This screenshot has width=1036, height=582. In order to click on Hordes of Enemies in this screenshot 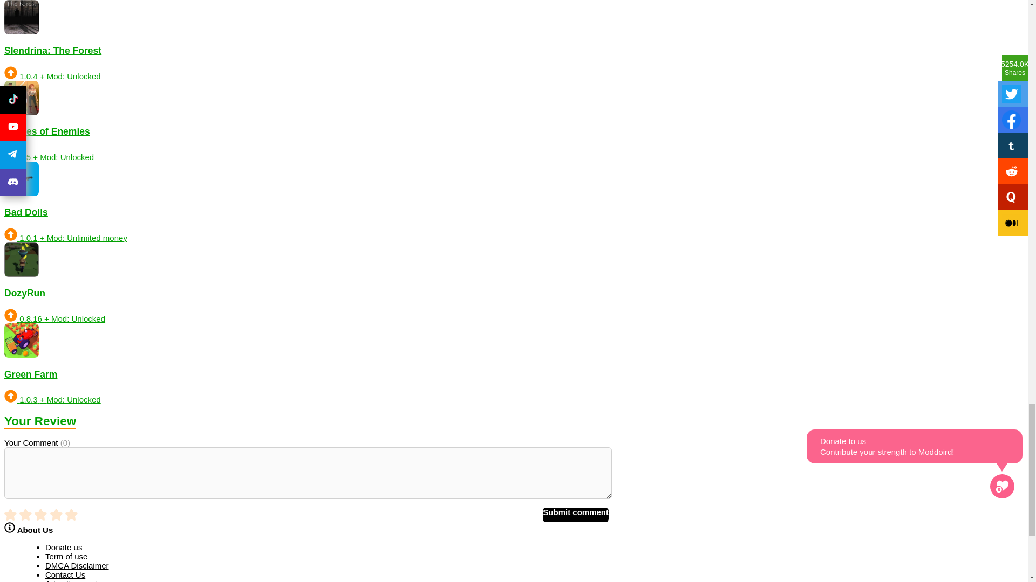, I will do `click(306, 121)`.